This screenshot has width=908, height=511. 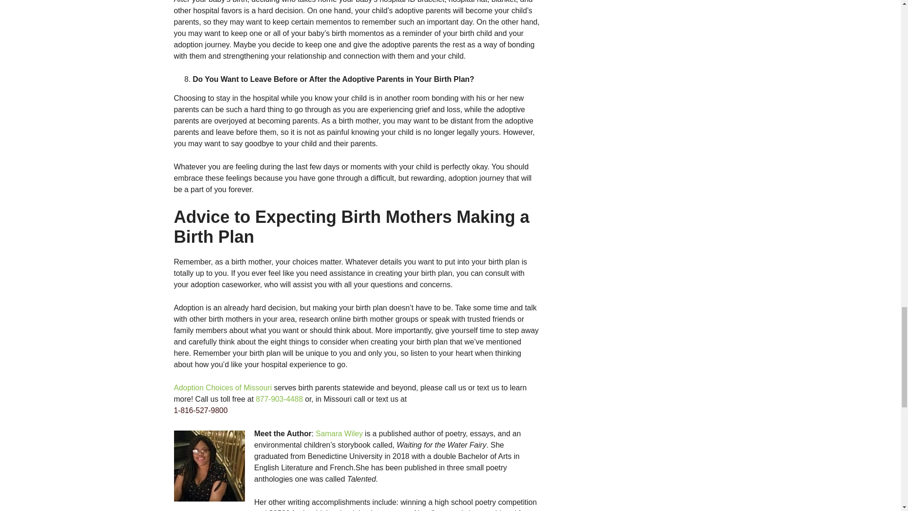 I want to click on Adoption Choices of Missouri, so click(x=223, y=388).